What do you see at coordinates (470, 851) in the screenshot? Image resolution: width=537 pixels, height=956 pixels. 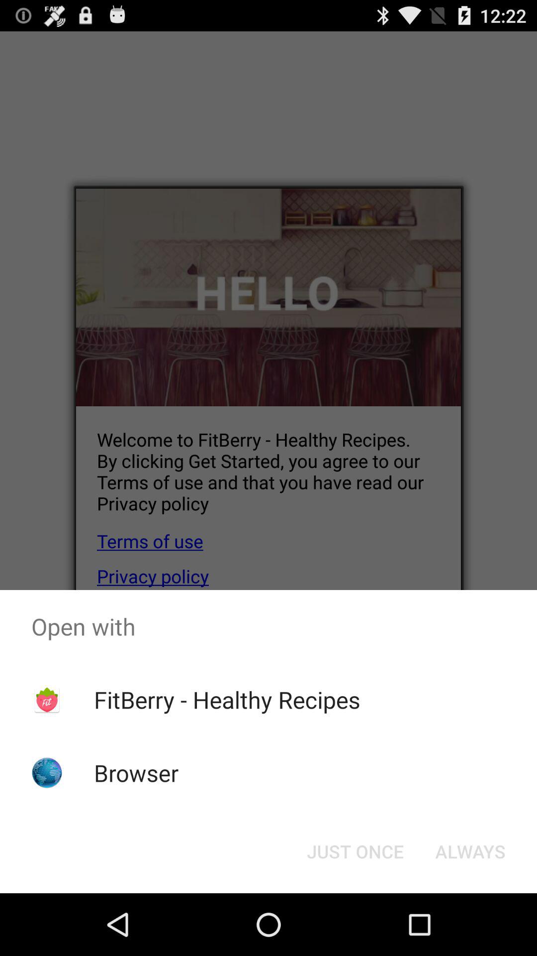 I see `choose the always item` at bounding box center [470, 851].